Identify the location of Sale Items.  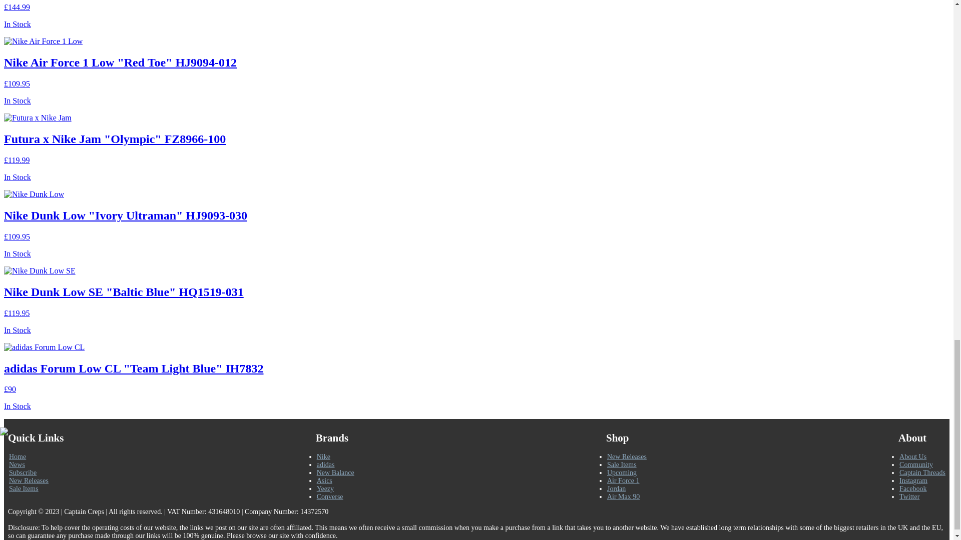
(23, 488).